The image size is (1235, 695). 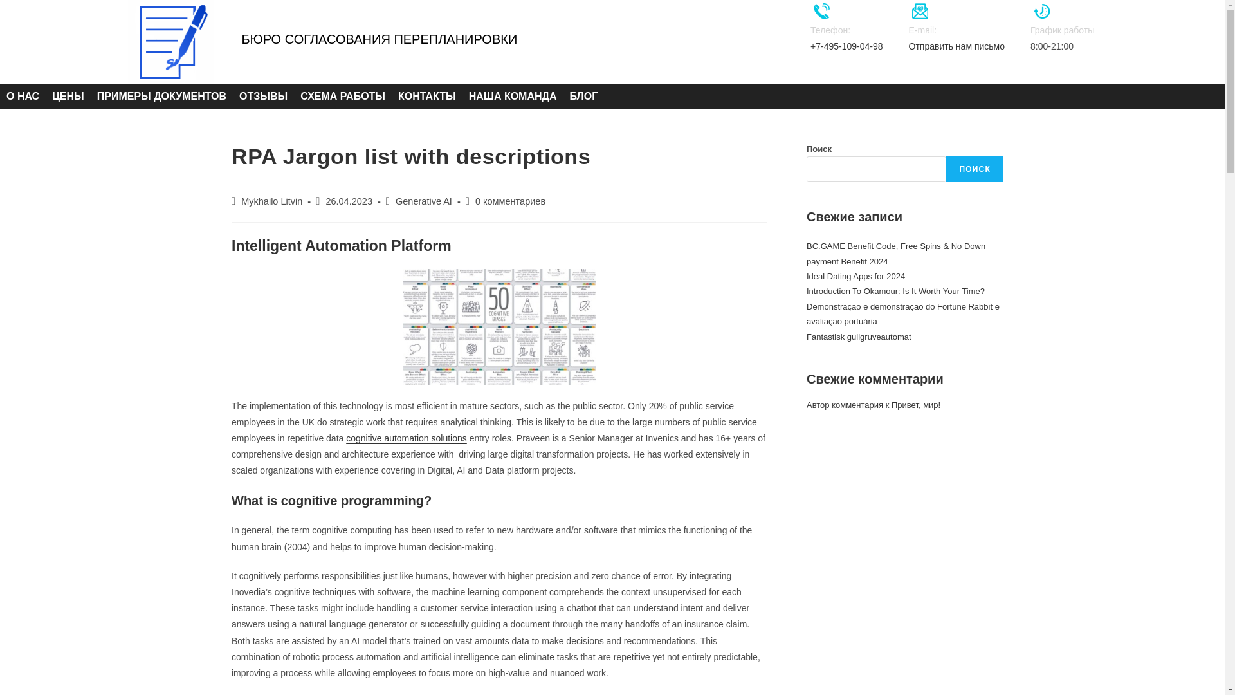 I want to click on Introduction To Okamour: Is It Worth Your Time?, so click(x=895, y=291).